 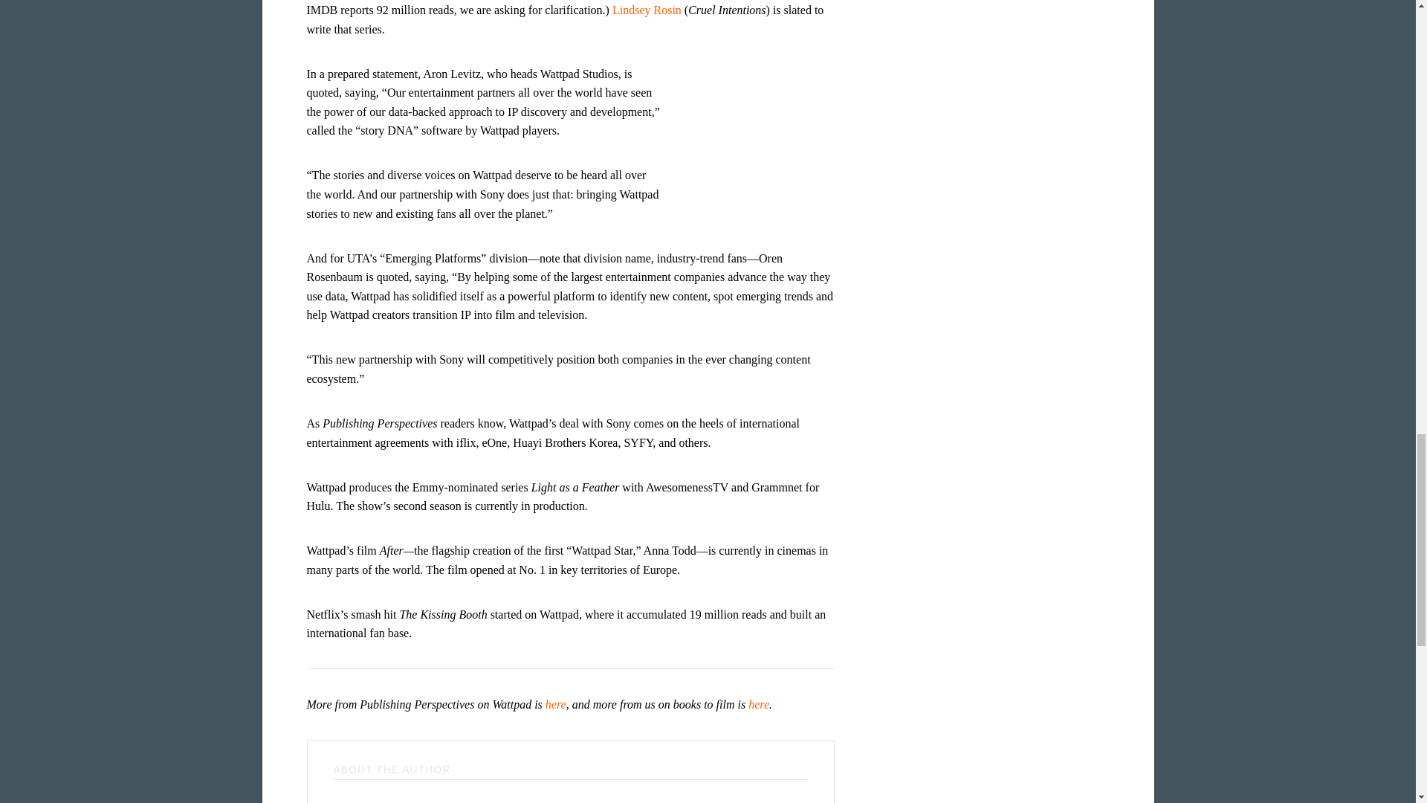 I want to click on here, so click(x=556, y=703).